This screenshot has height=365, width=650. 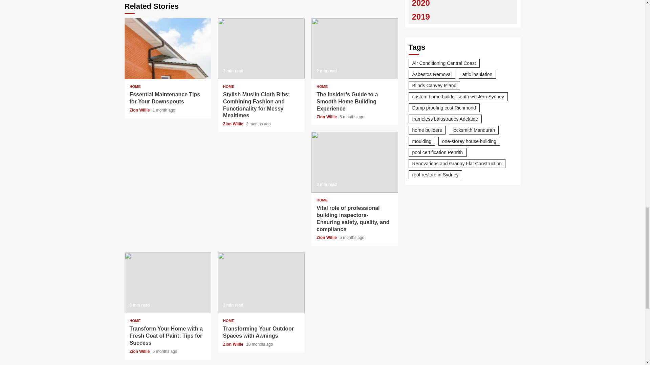 I want to click on HOME, so click(x=228, y=87).